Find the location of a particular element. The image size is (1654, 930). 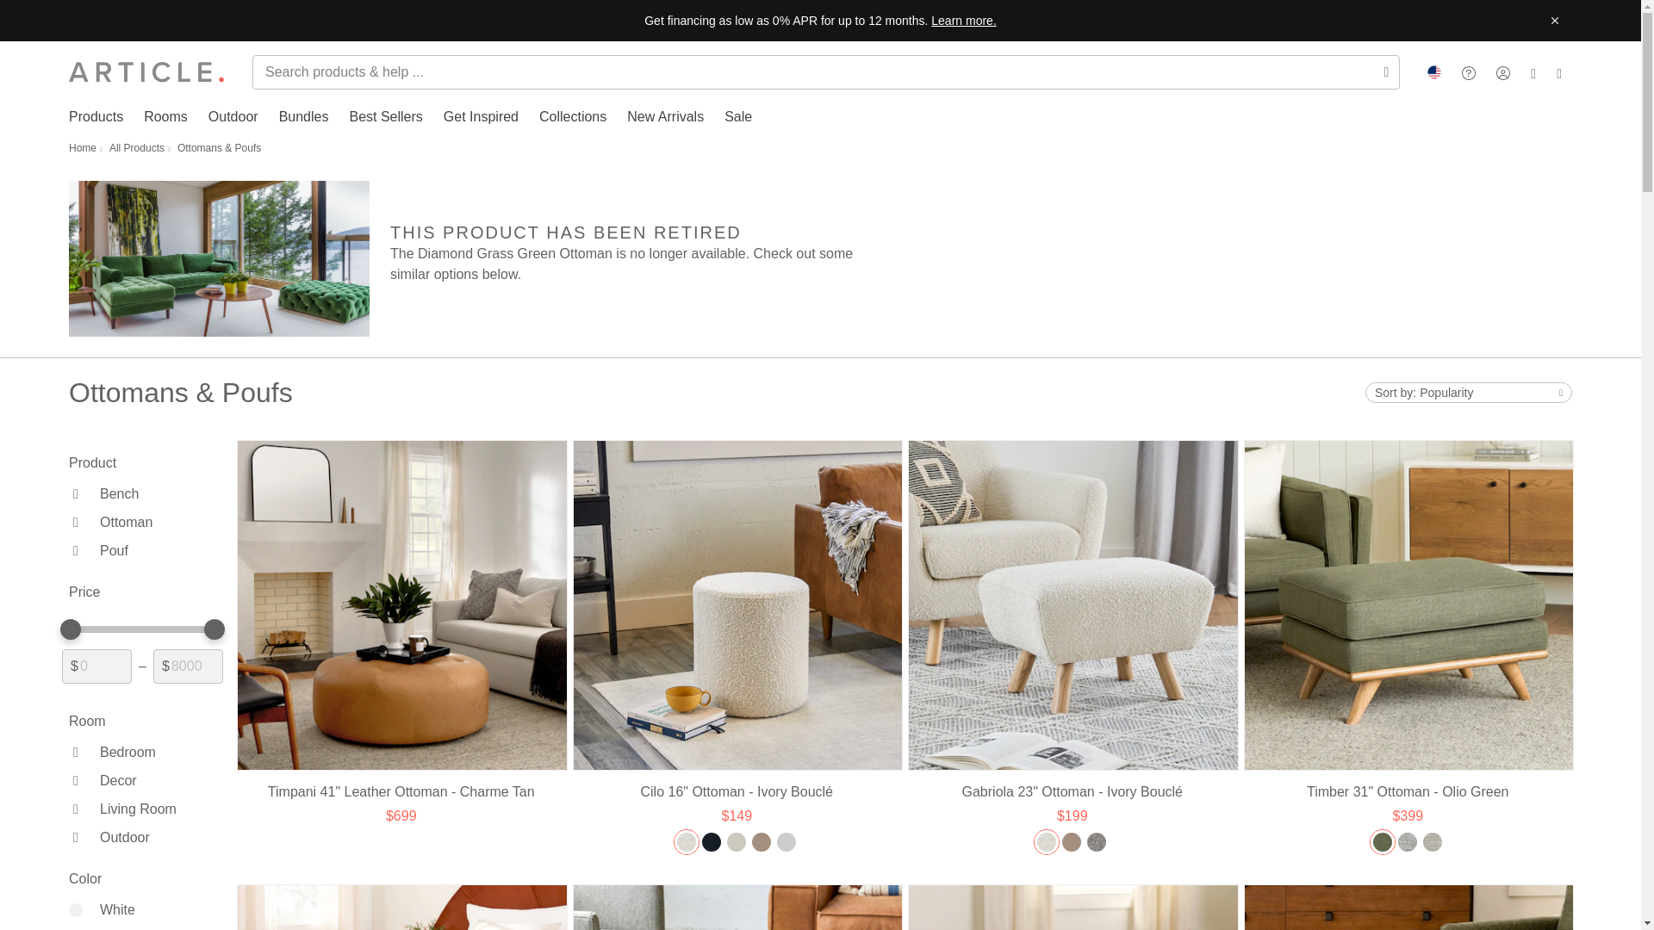

New Arrivals is located at coordinates (665, 117).